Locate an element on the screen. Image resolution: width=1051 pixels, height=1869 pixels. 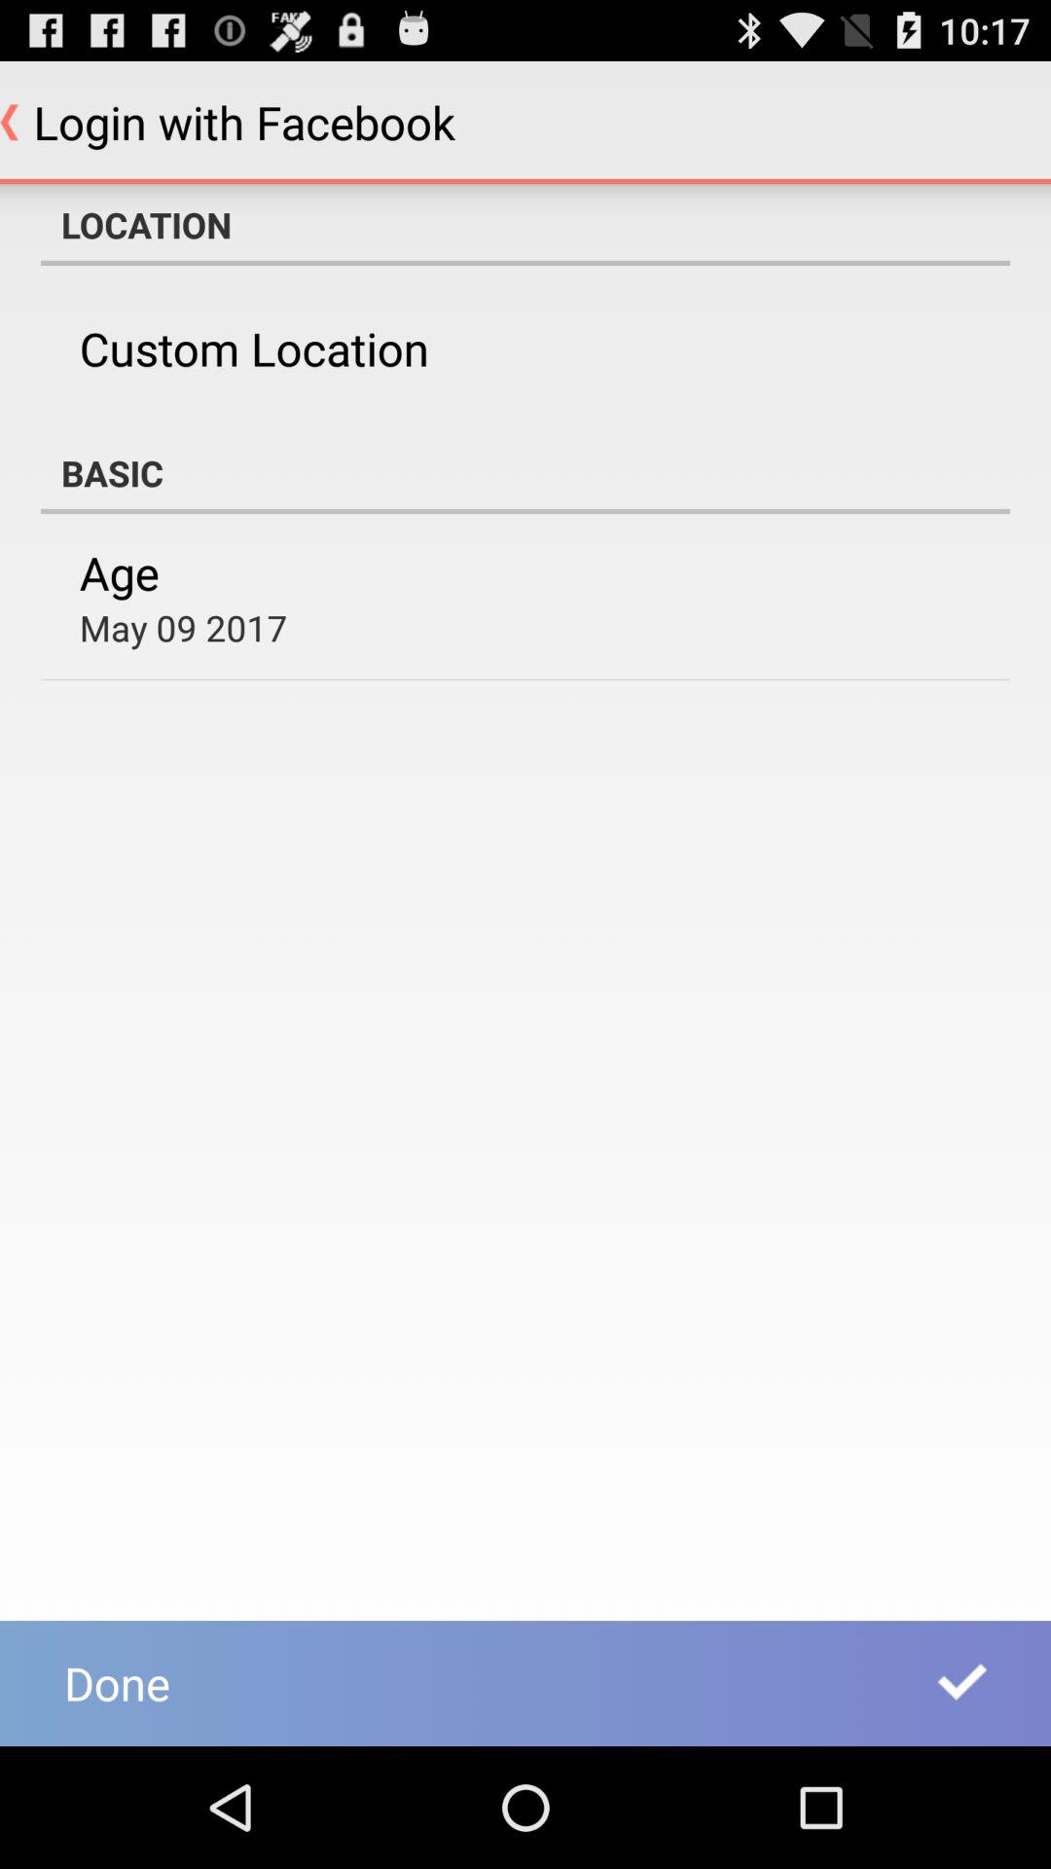
press the icon above the done icon is located at coordinates (183, 627).